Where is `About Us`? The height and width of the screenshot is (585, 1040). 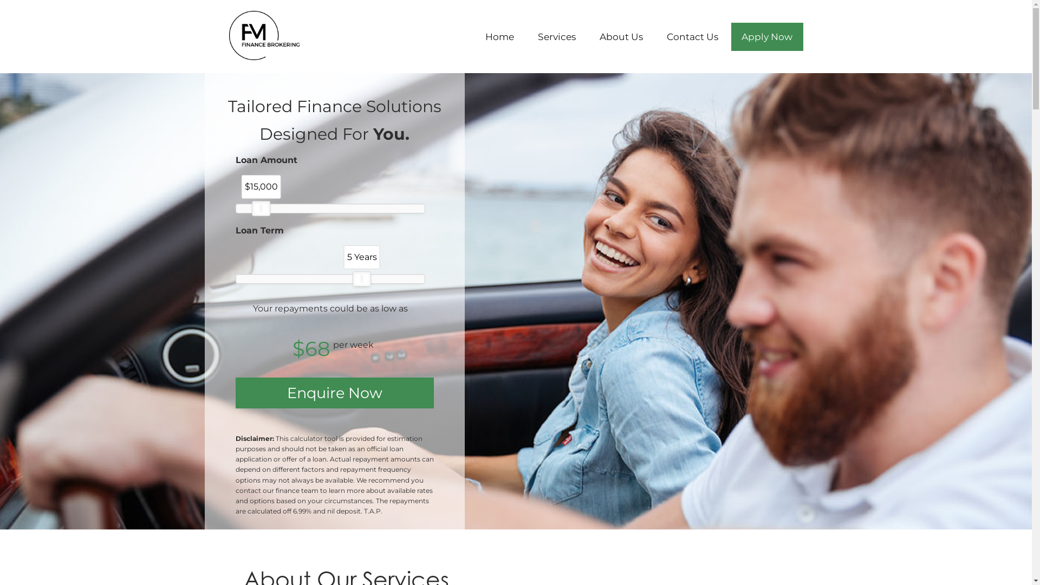 About Us is located at coordinates (621, 37).